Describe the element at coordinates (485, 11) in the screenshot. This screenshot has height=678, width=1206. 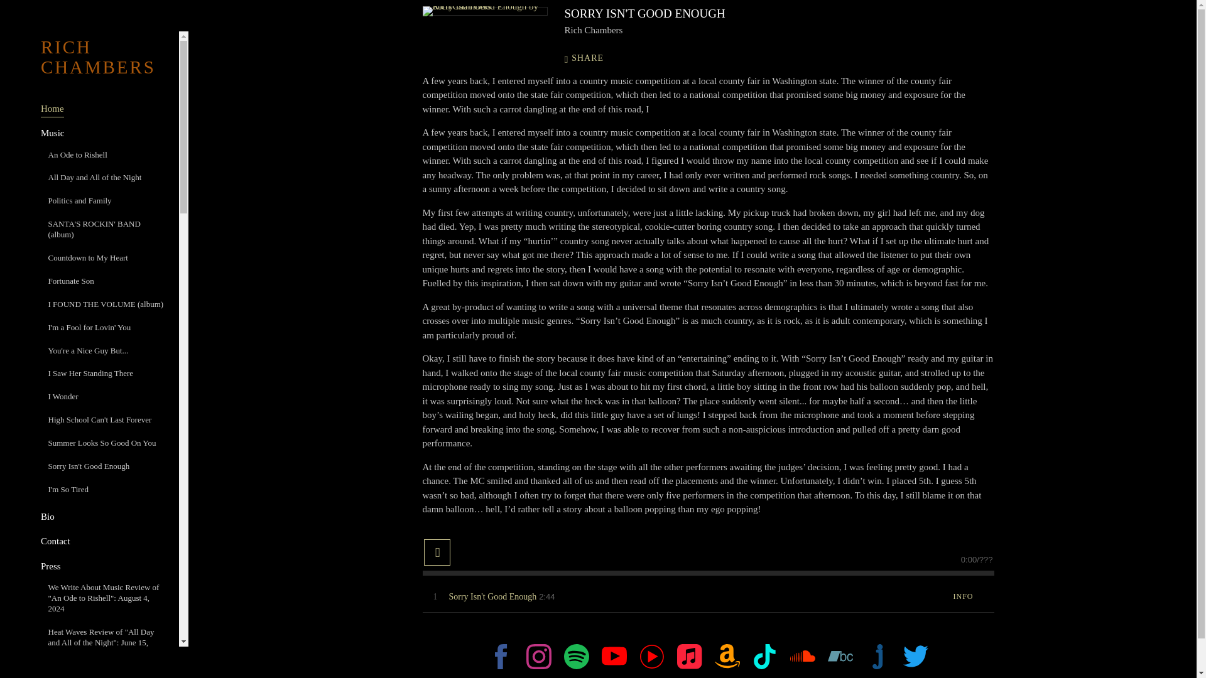
I see `Sorry Isn't Good Enough` at that location.